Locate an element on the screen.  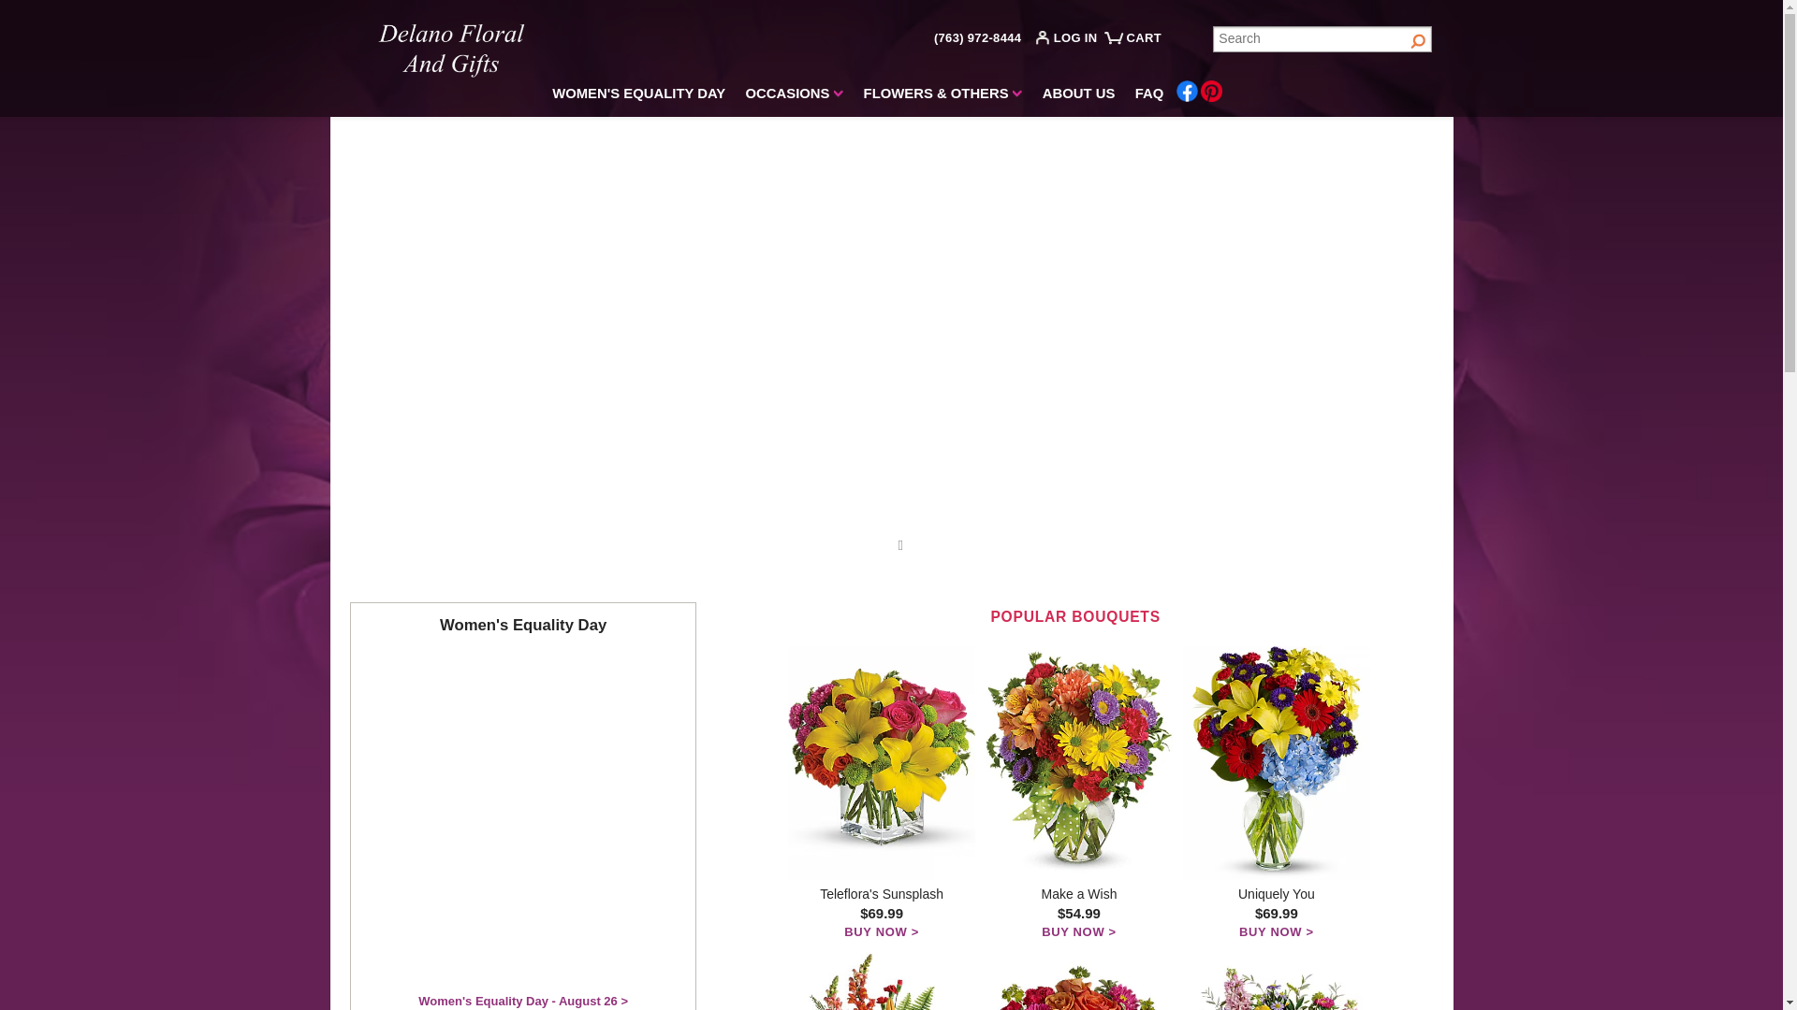
OCCASIONS is located at coordinates (794, 96).